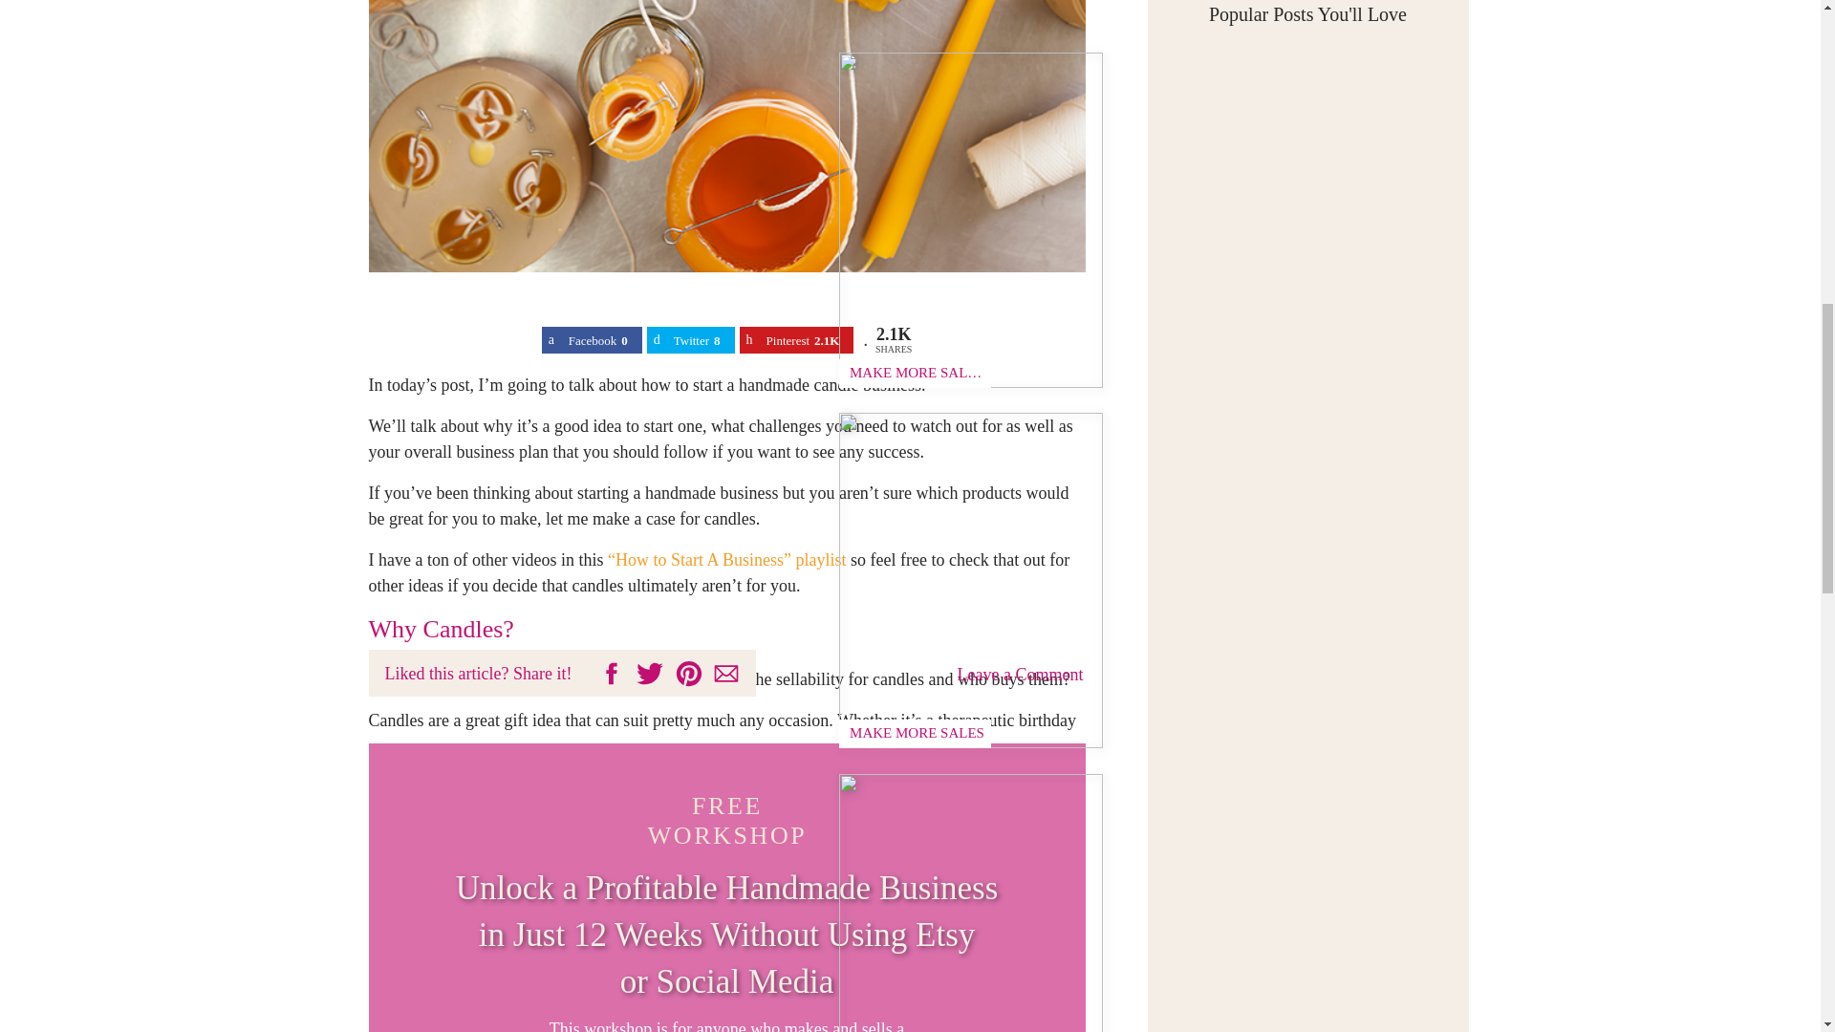 Image resolution: width=1835 pixels, height=1032 pixels. Describe the element at coordinates (592, 340) in the screenshot. I see `Facebook0` at that location.